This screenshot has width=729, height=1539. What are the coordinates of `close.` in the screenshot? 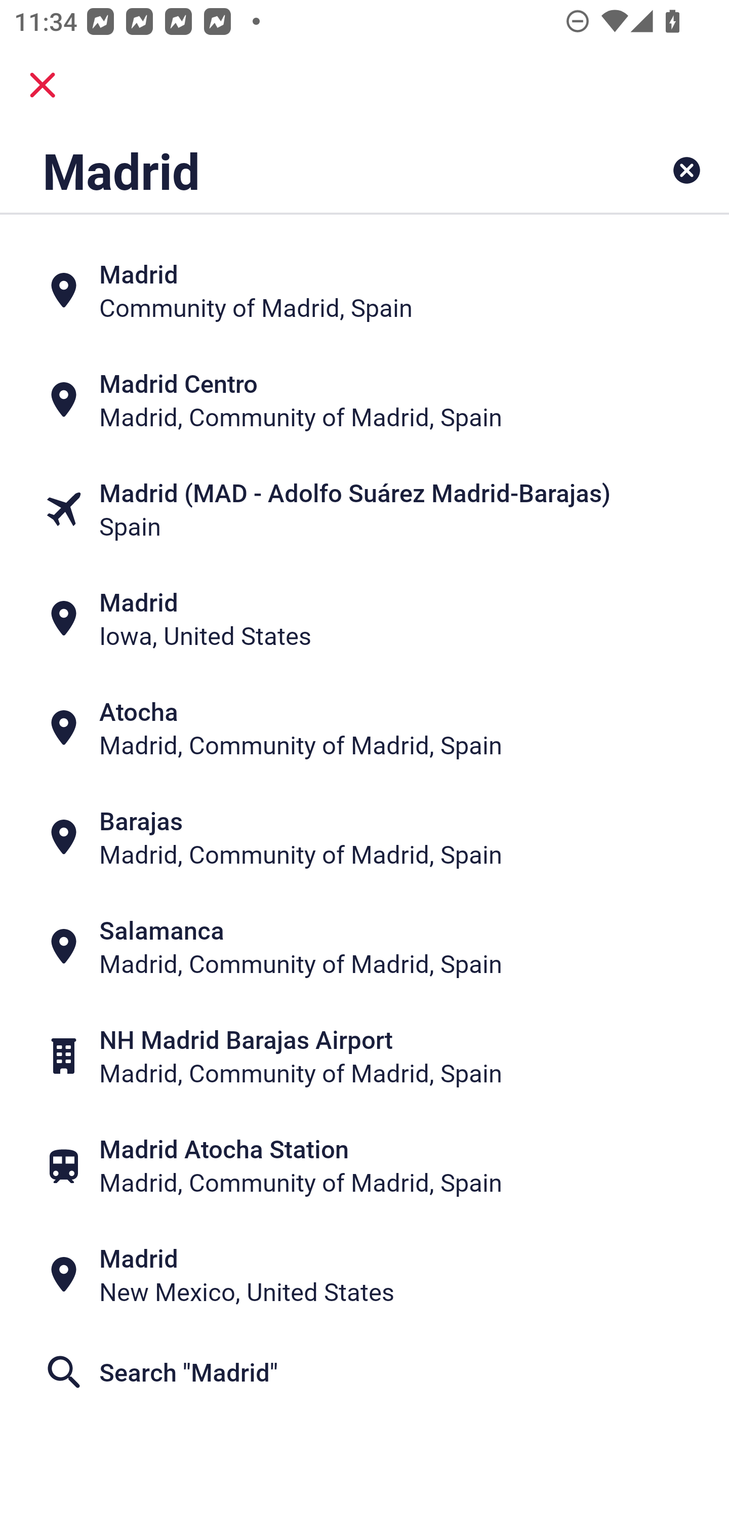 It's located at (43, 85).